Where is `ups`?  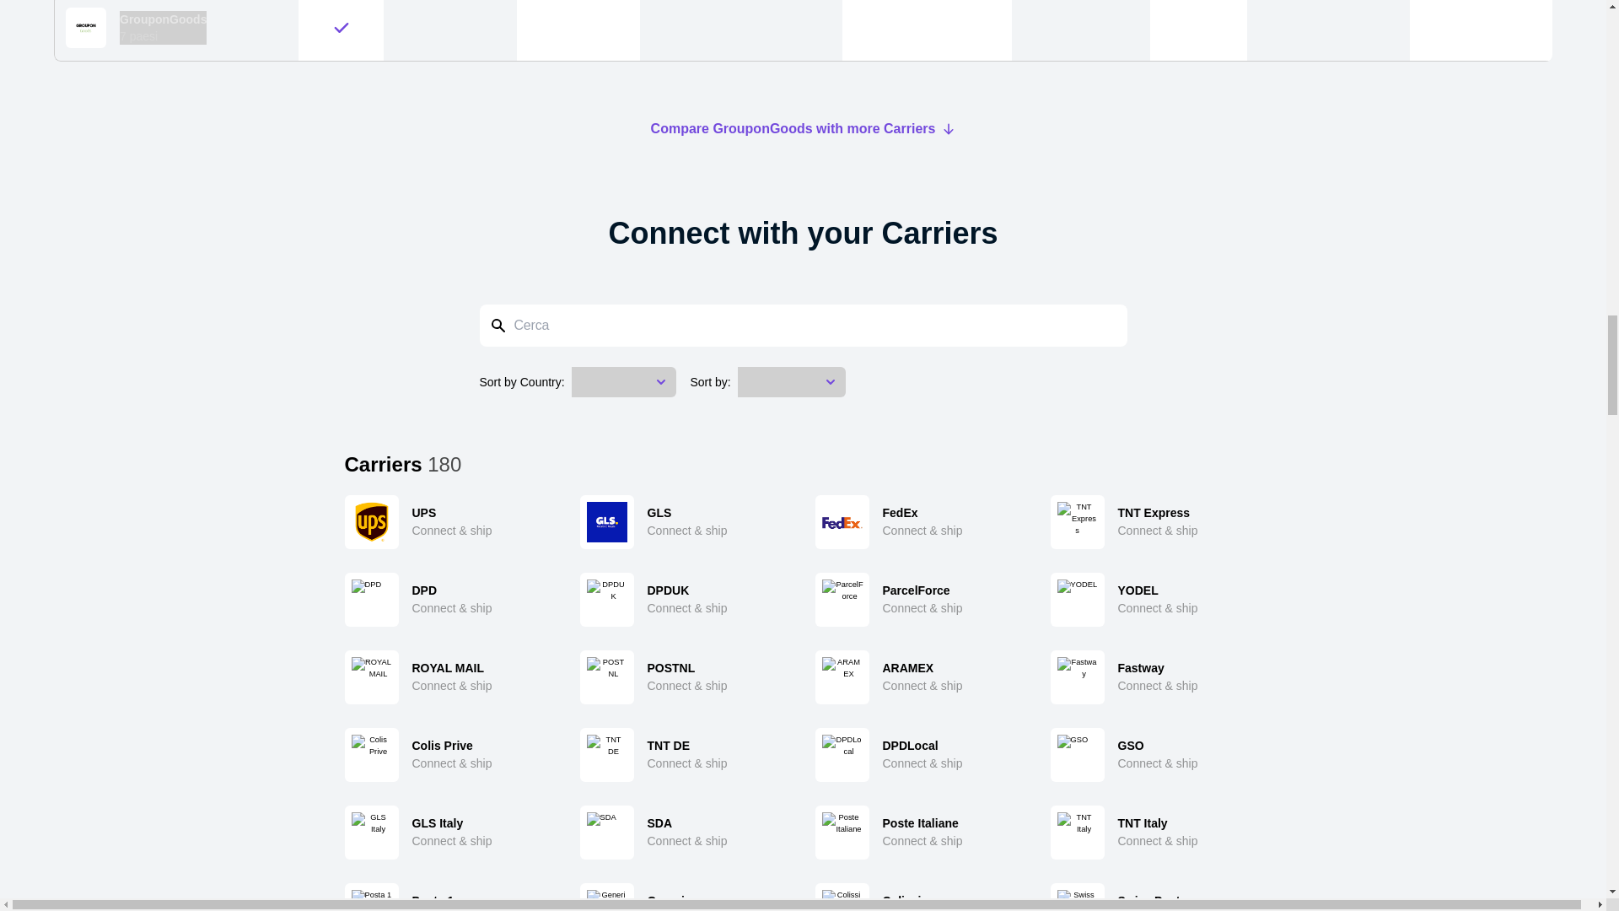
ups is located at coordinates (449, 522).